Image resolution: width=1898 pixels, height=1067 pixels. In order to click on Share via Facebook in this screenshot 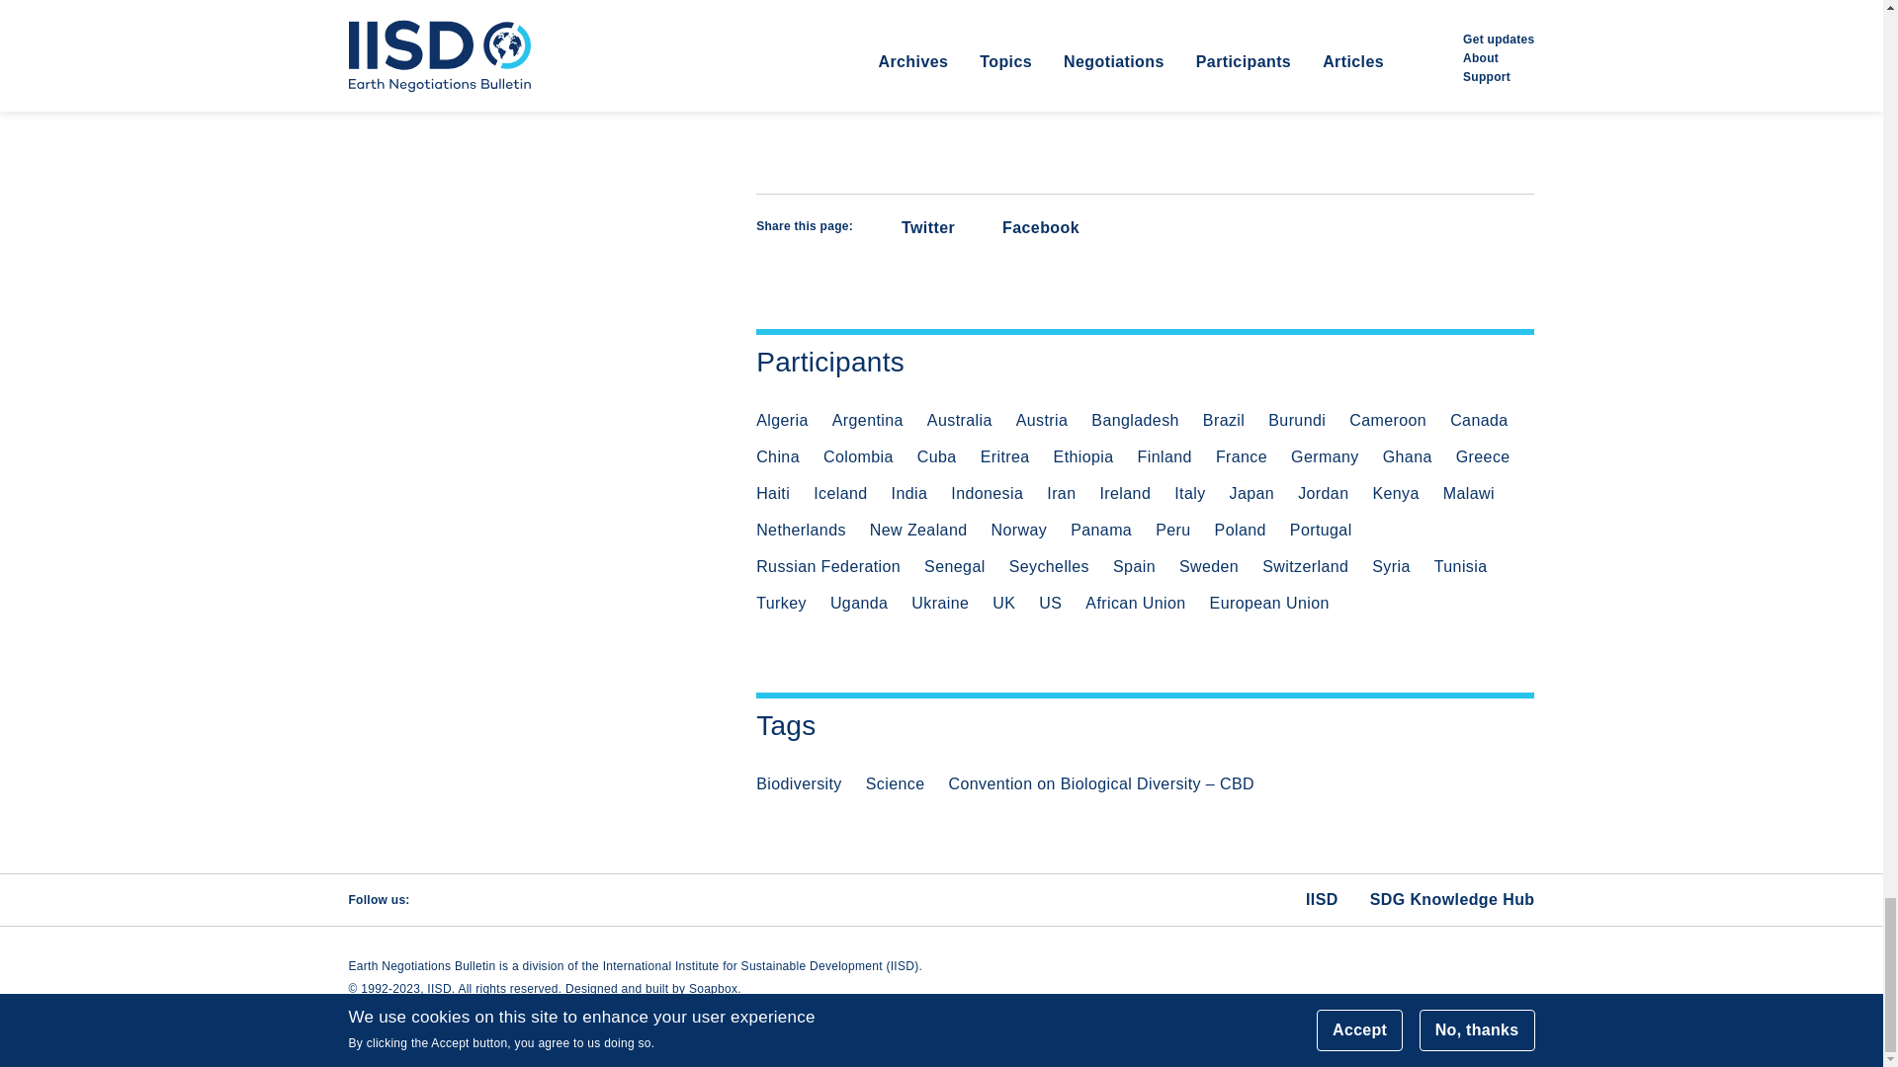, I will do `click(1027, 227)`.